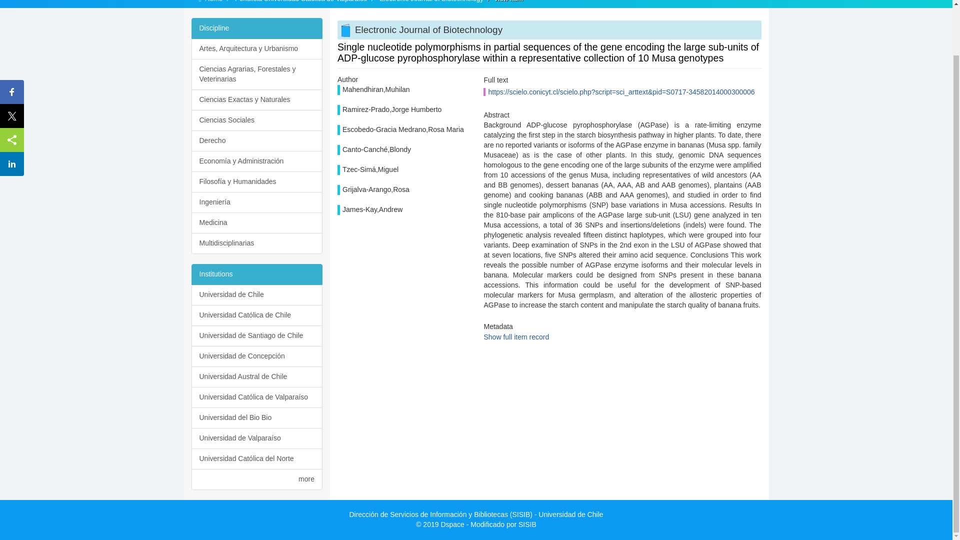 The width and height of the screenshot is (960, 540). What do you see at coordinates (257, 141) in the screenshot?
I see `Derecho` at bounding box center [257, 141].